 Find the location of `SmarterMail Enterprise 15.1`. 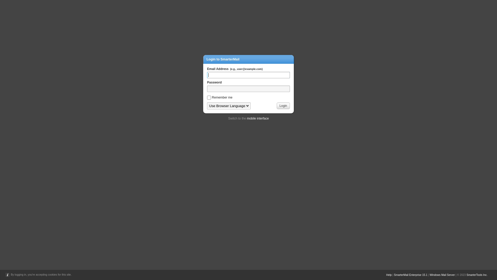

SmarterMail Enterprise 15.1 is located at coordinates (411, 275).